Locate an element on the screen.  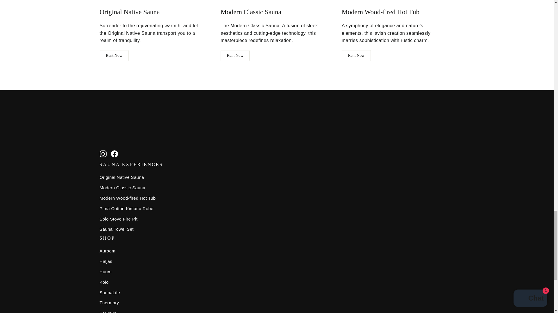
Native Sauna on Instagram is located at coordinates (103, 154).